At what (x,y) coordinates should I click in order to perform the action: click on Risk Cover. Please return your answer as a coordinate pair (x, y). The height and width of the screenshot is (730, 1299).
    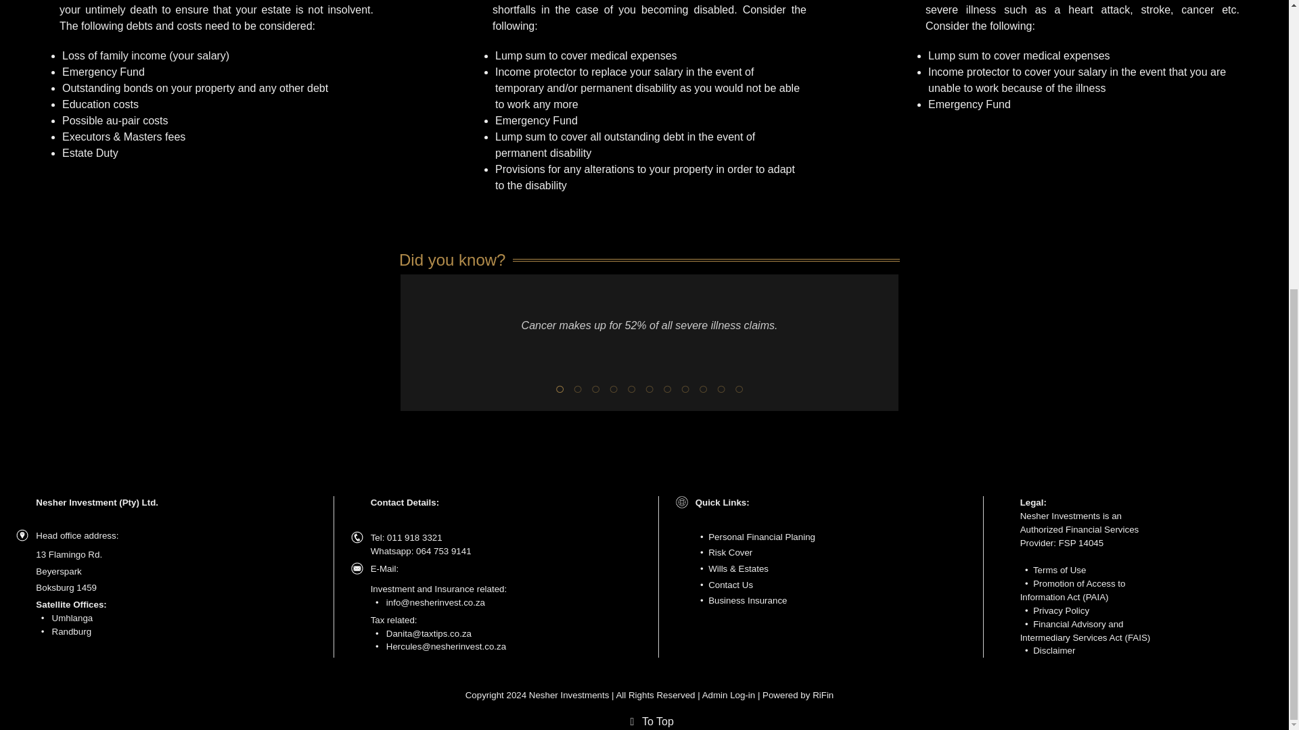
    Looking at the image, I should click on (729, 553).